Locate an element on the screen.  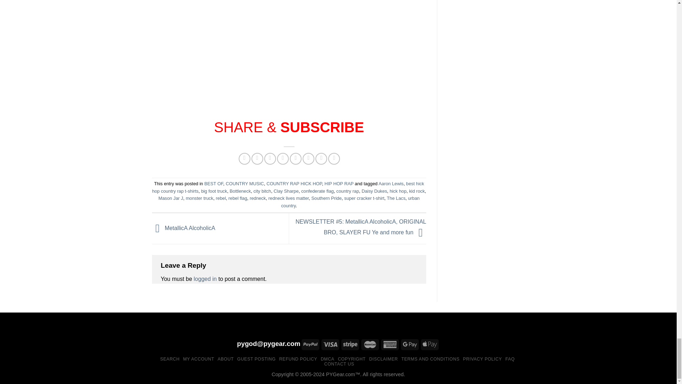
Share on VKontakte is located at coordinates (296, 159).